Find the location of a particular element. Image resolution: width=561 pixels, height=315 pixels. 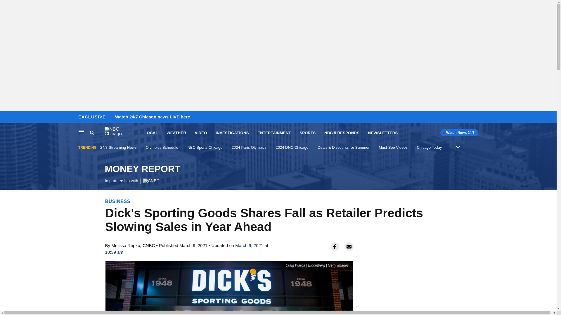

NBC 5 RESPONDS is located at coordinates (342, 133).